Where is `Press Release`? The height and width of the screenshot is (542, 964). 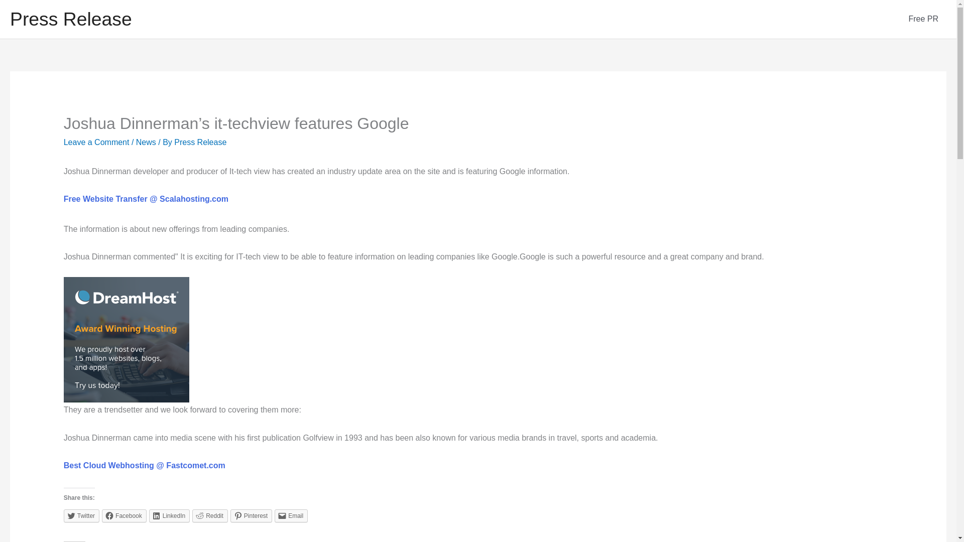
Press Release is located at coordinates (200, 142).